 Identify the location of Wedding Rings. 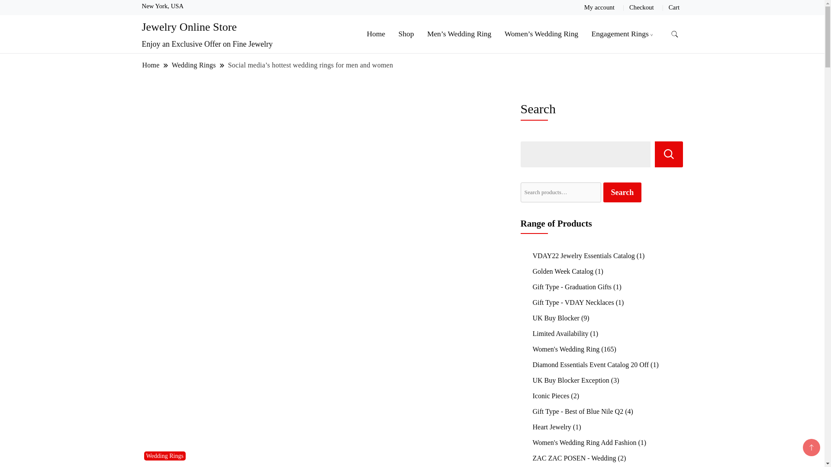
(193, 65).